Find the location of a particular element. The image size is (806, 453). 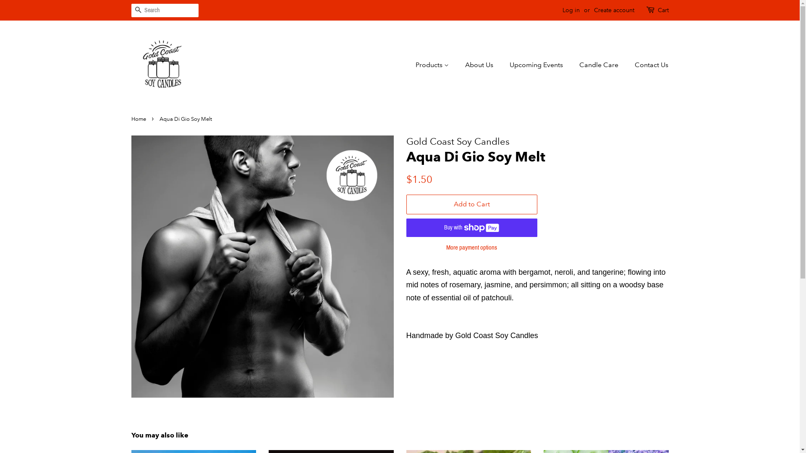

Cart is located at coordinates (663, 10).